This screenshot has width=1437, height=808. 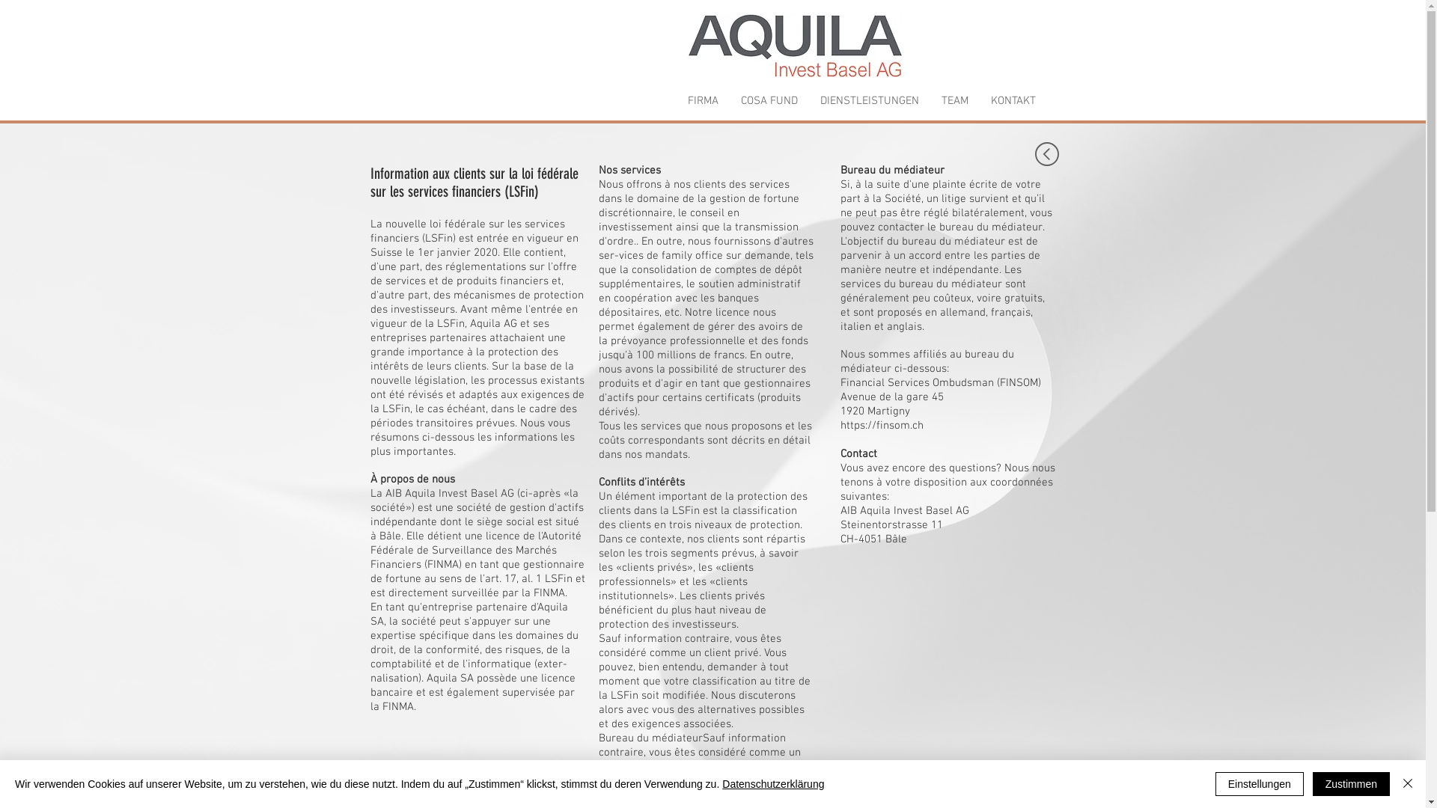 I want to click on DIENSTLEISTUNGEN, so click(x=869, y=101).